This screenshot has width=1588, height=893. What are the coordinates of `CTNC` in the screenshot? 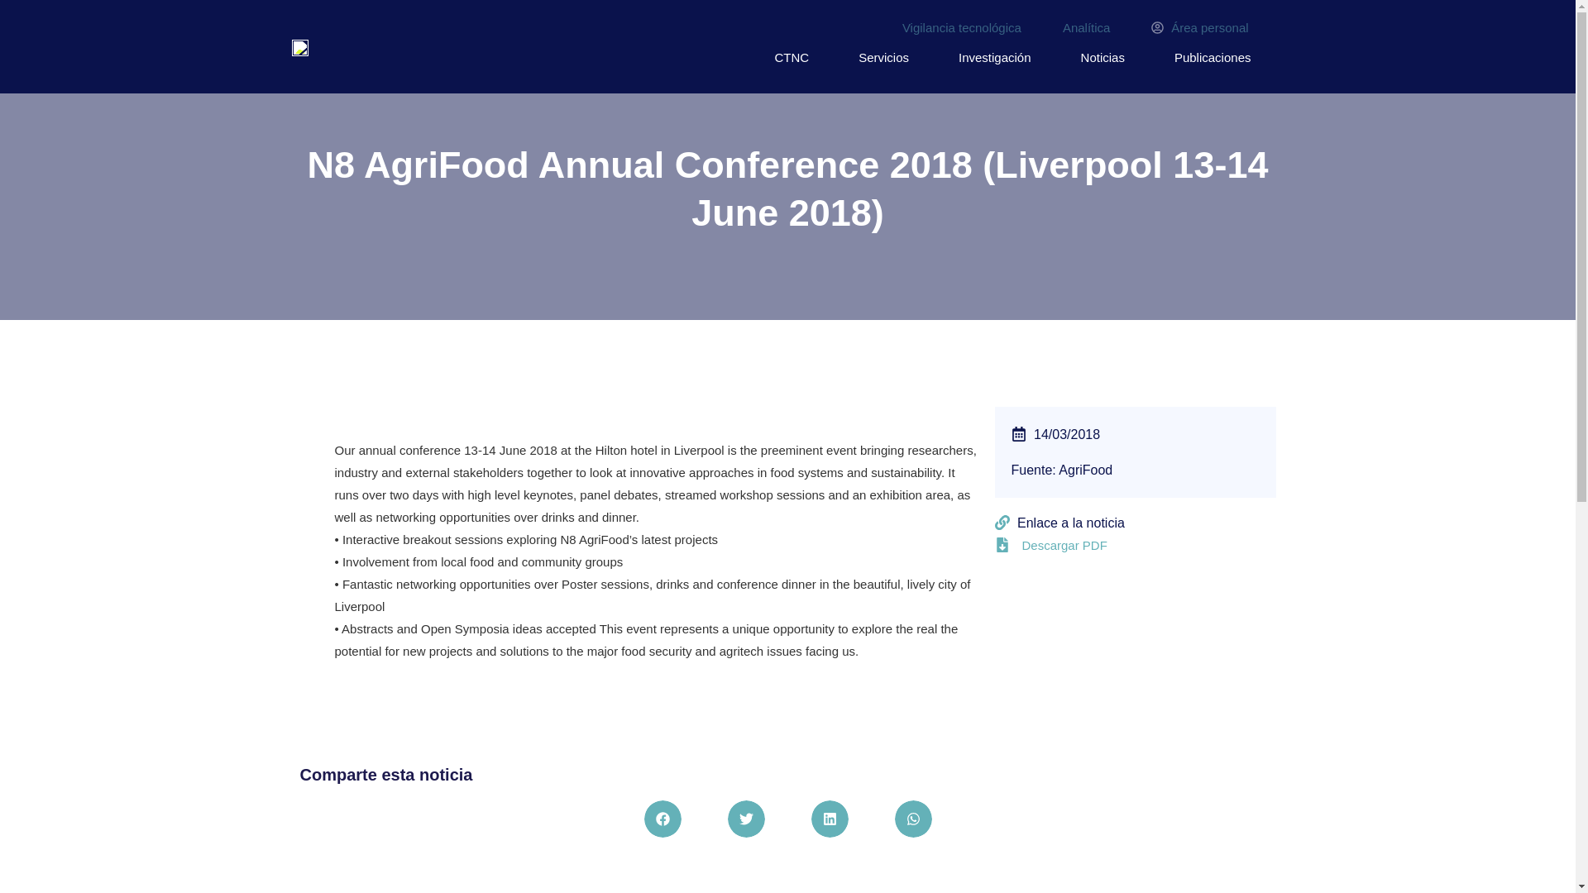 It's located at (792, 58).